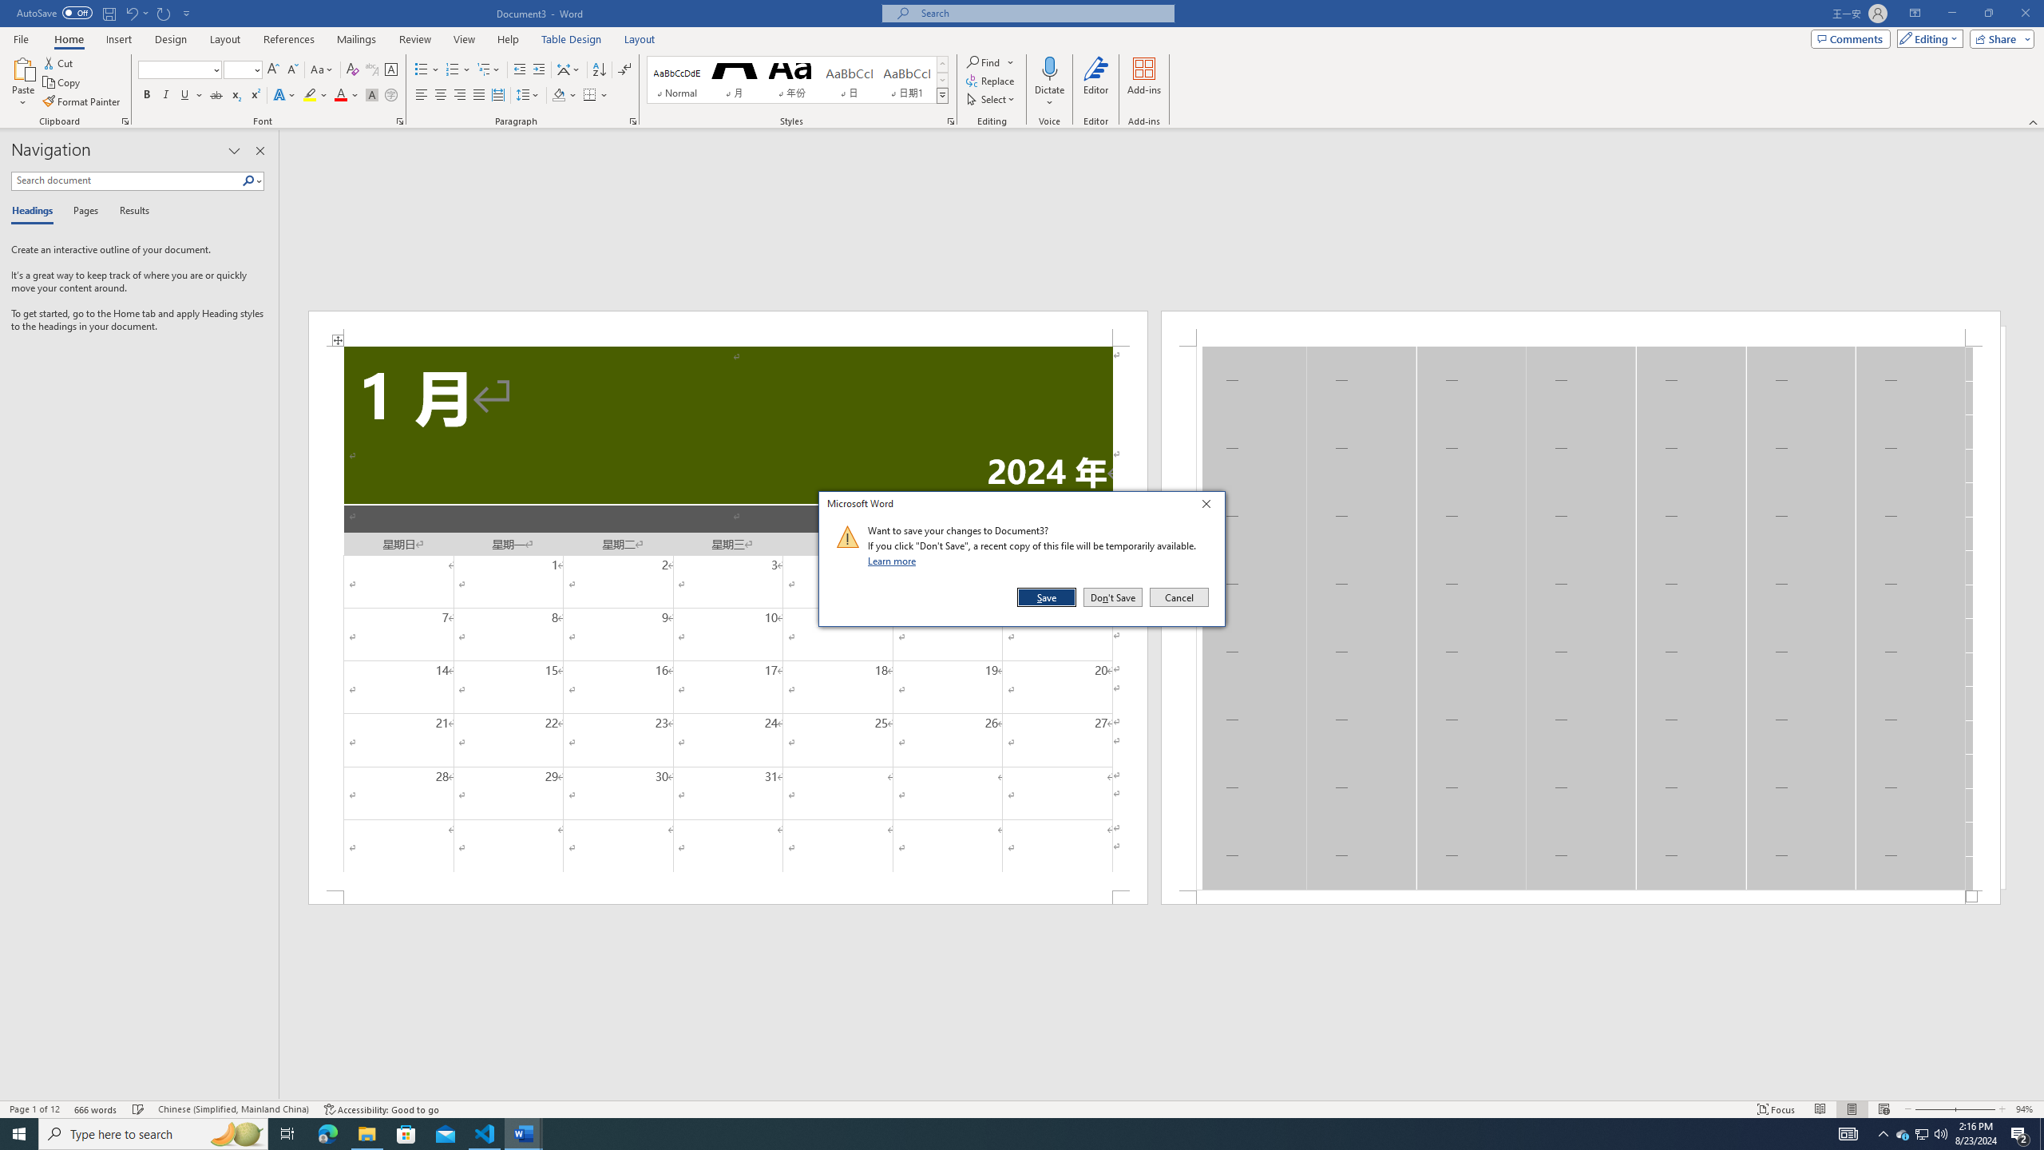  What do you see at coordinates (139, 1109) in the screenshot?
I see `Spelling and Grammar Check Checking` at bounding box center [139, 1109].